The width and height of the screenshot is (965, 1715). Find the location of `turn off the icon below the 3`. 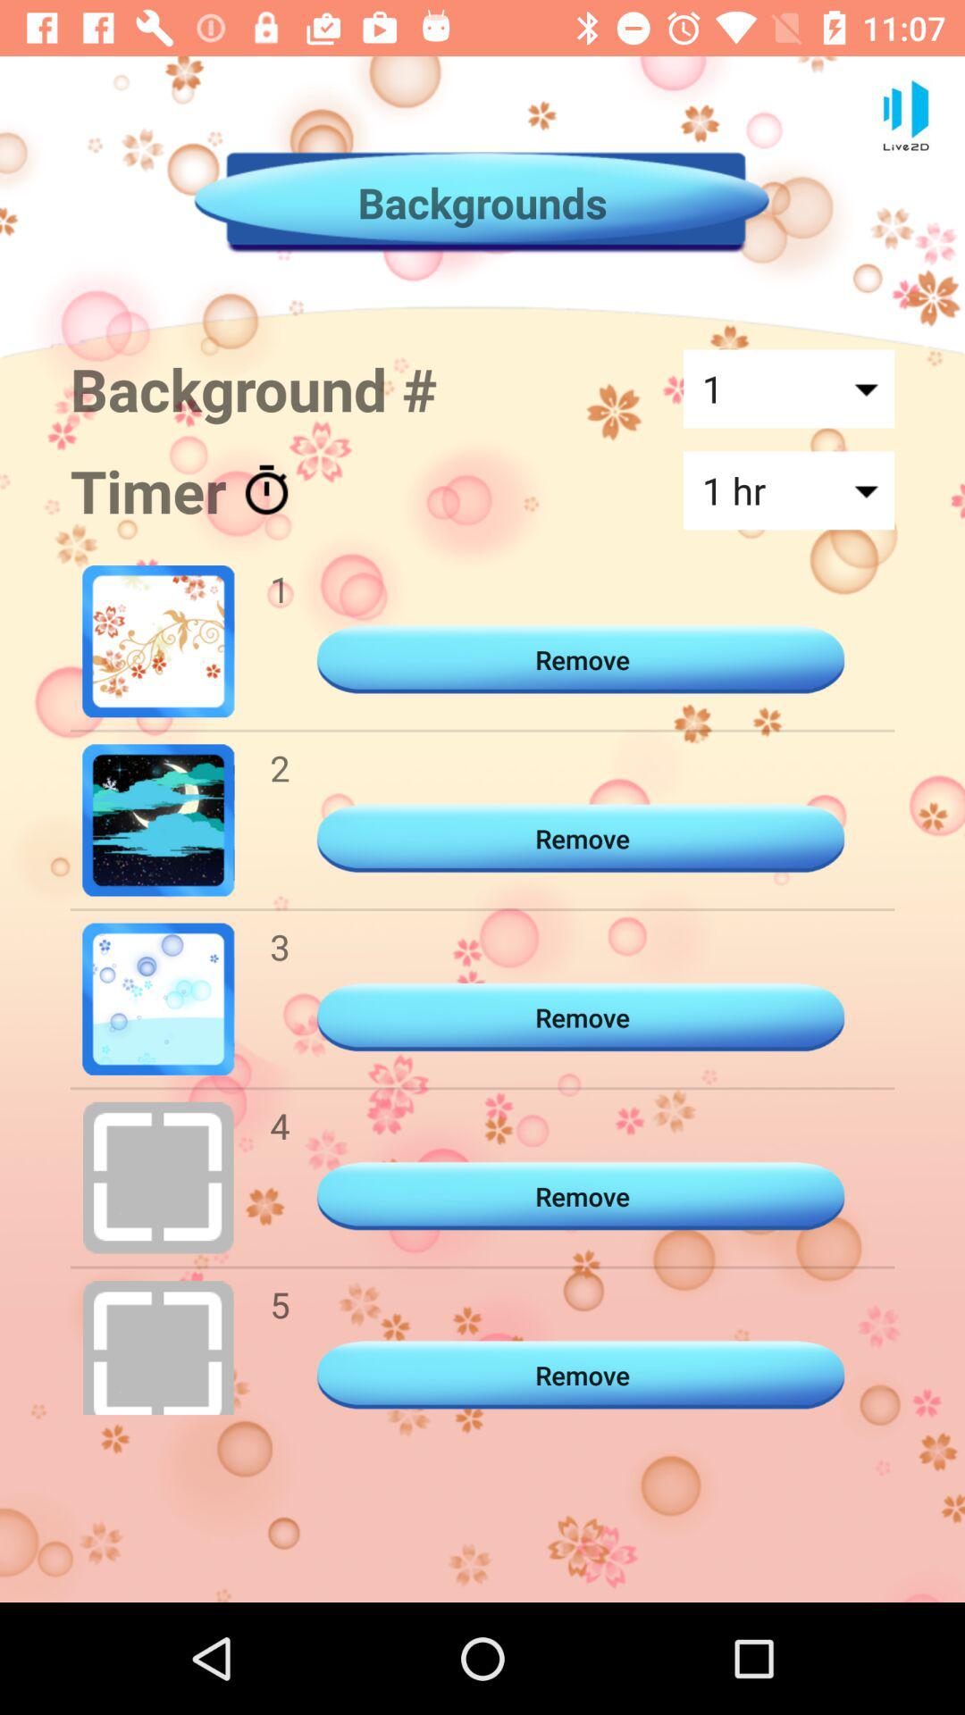

turn off the icon below the 3 is located at coordinates (280, 1125).